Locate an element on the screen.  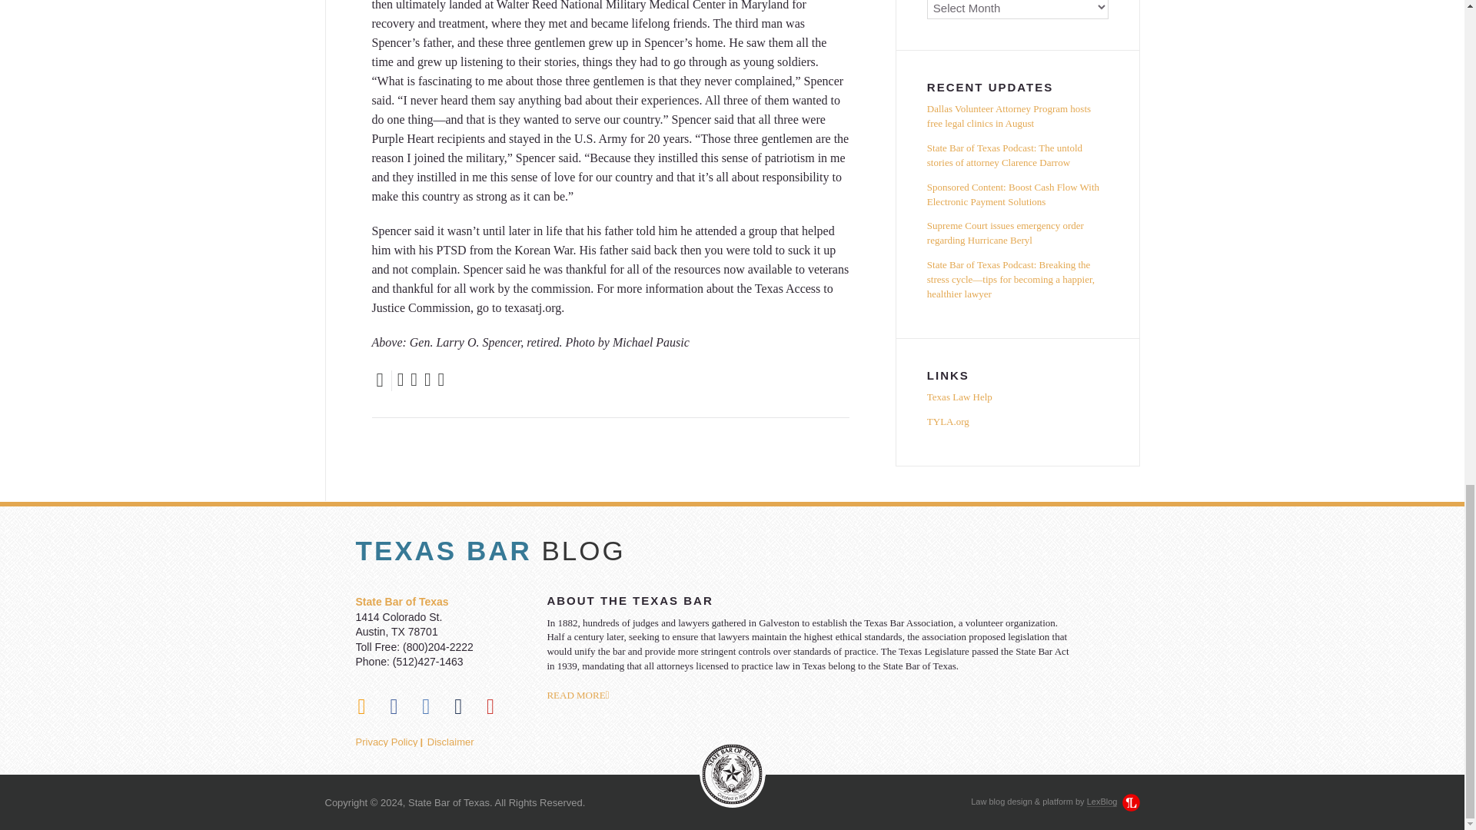
State Bar of Texas is located at coordinates (401, 601).